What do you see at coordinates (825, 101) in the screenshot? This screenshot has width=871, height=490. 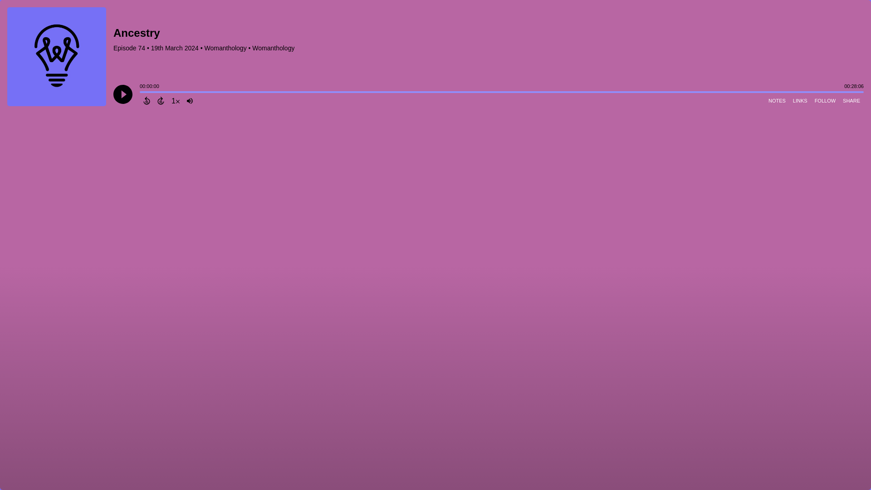 I see `FOLLOW` at bounding box center [825, 101].